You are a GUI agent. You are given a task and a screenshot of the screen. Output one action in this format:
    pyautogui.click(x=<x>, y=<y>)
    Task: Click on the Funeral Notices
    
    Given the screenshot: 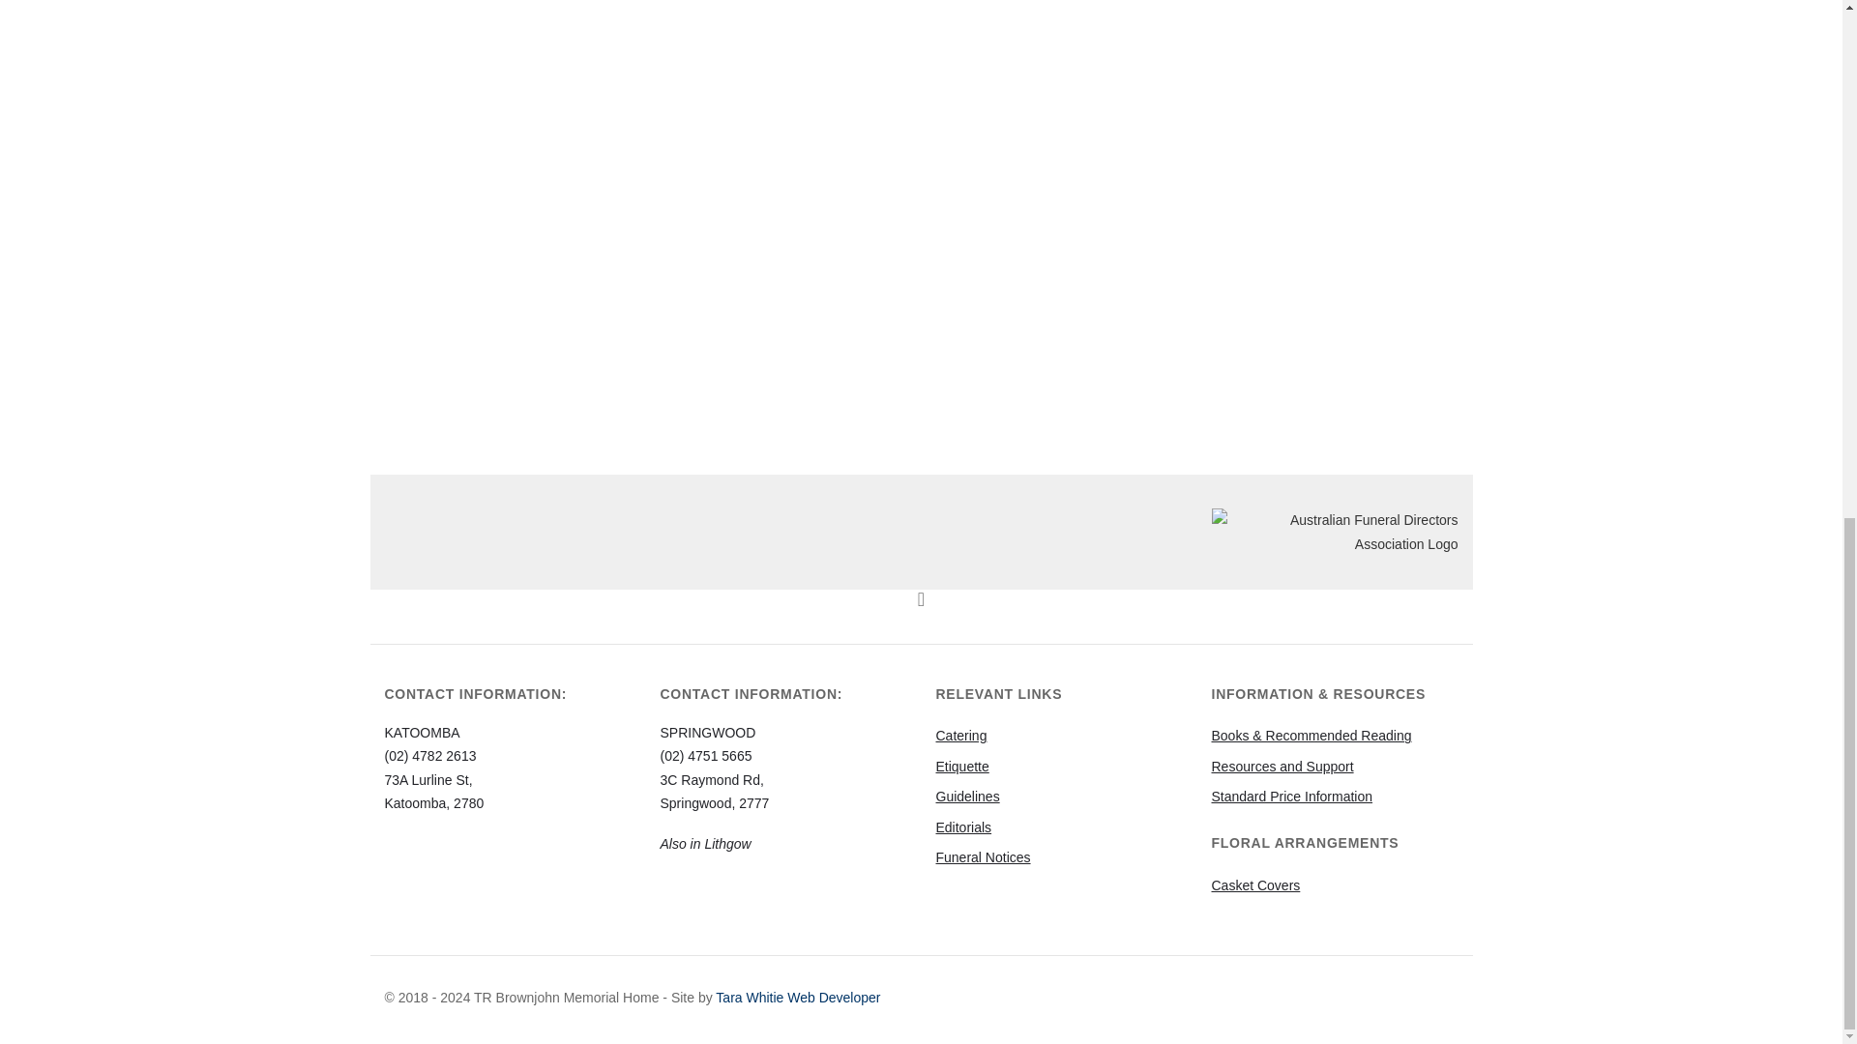 What is the action you would take?
    pyautogui.click(x=983, y=857)
    